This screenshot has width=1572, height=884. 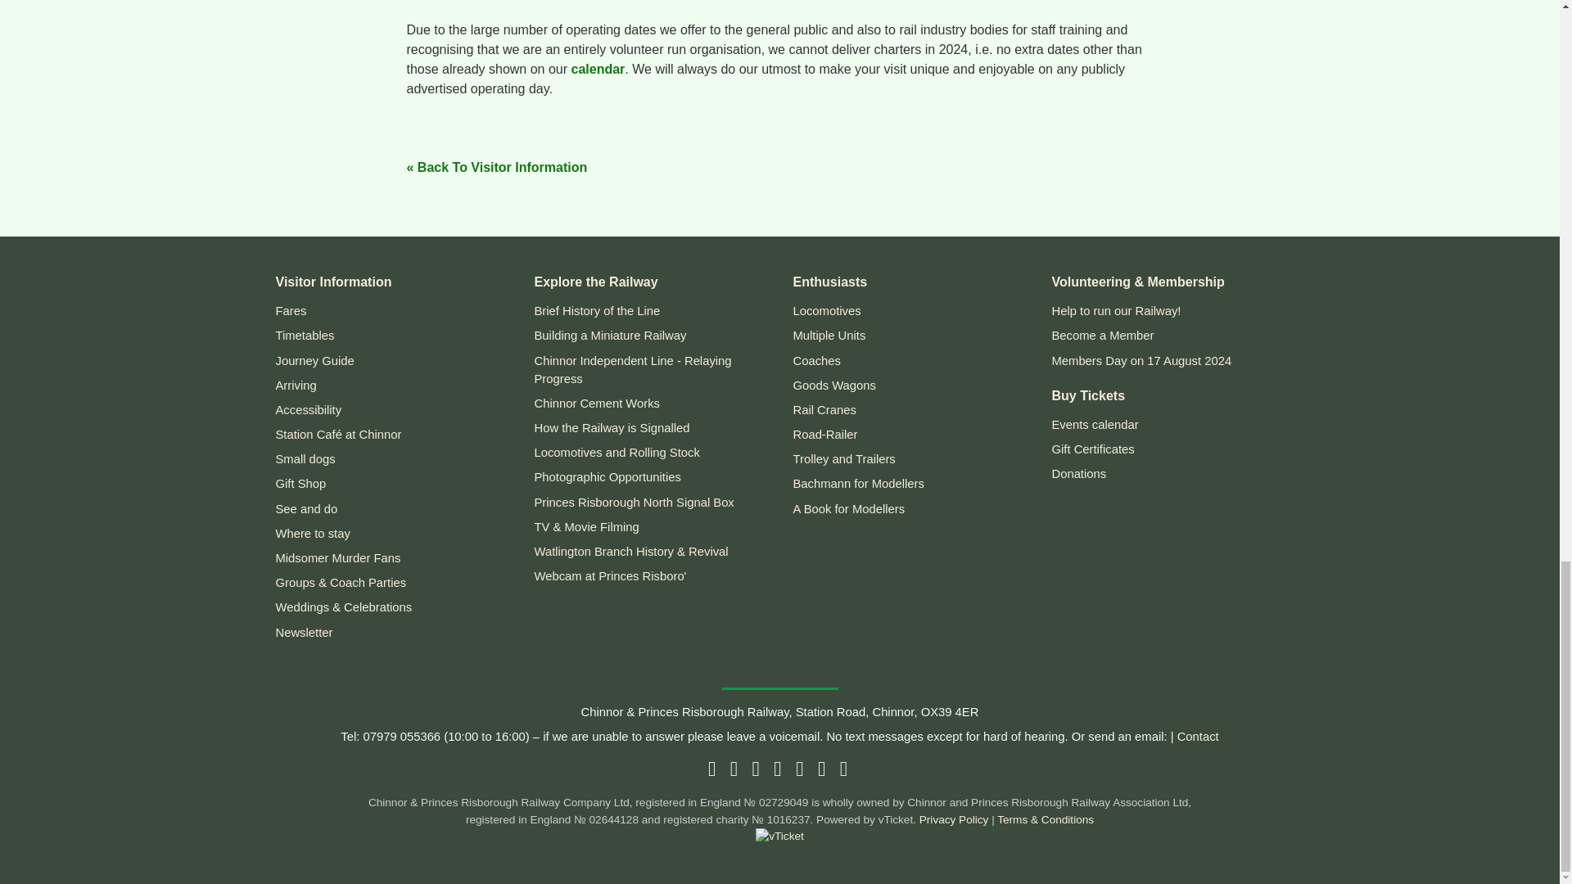 What do you see at coordinates (714, 771) in the screenshot?
I see `Tripadvisor` at bounding box center [714, 771].